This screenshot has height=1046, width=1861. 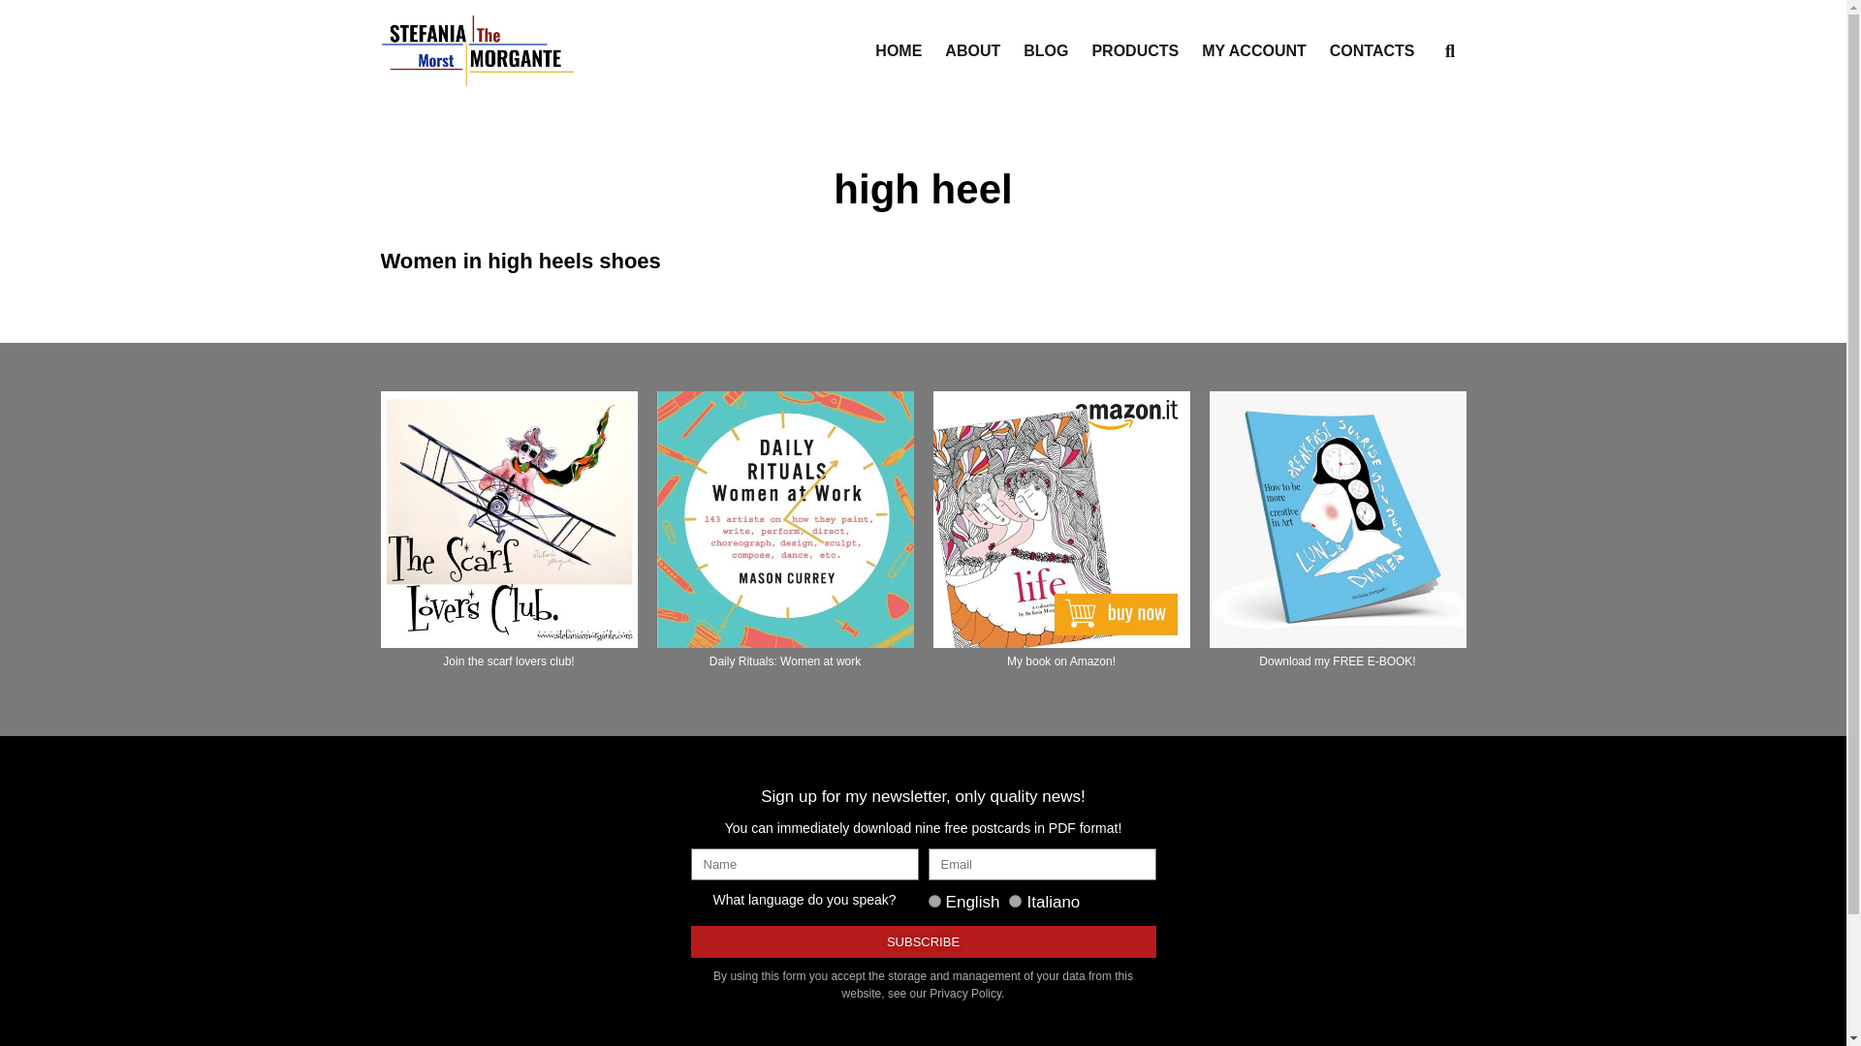 What do you see at coordinates (1134, 50) in the screenshot?
I see `PRODUCTS` at bounding box center [1134, 50].